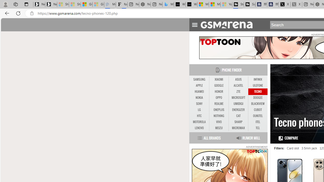 The width and height of the screenshot is (324, 182). Describe the element at coordinates (285, 5) in the screenshot. I see `X` at that location.